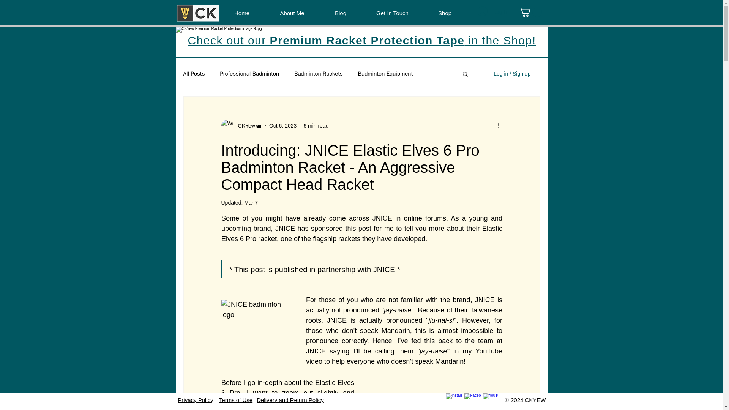 This screenshot has height=410, width=729. What do you see at coordinates (318, 74) in the screenshot?
I see `Badminton Rackets` at bounding box center [318, 74].